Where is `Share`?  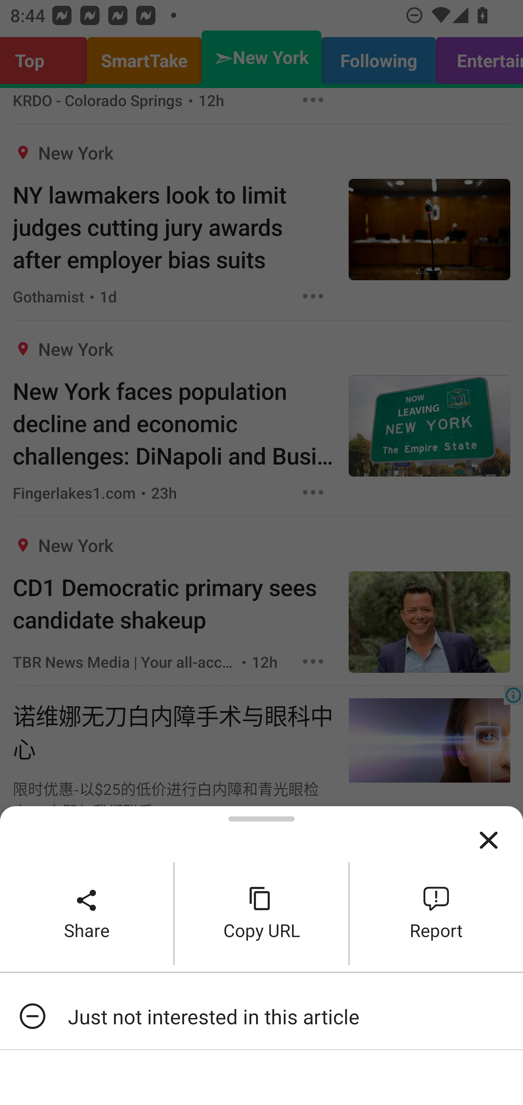
Share is located at coordinates (86, 913).